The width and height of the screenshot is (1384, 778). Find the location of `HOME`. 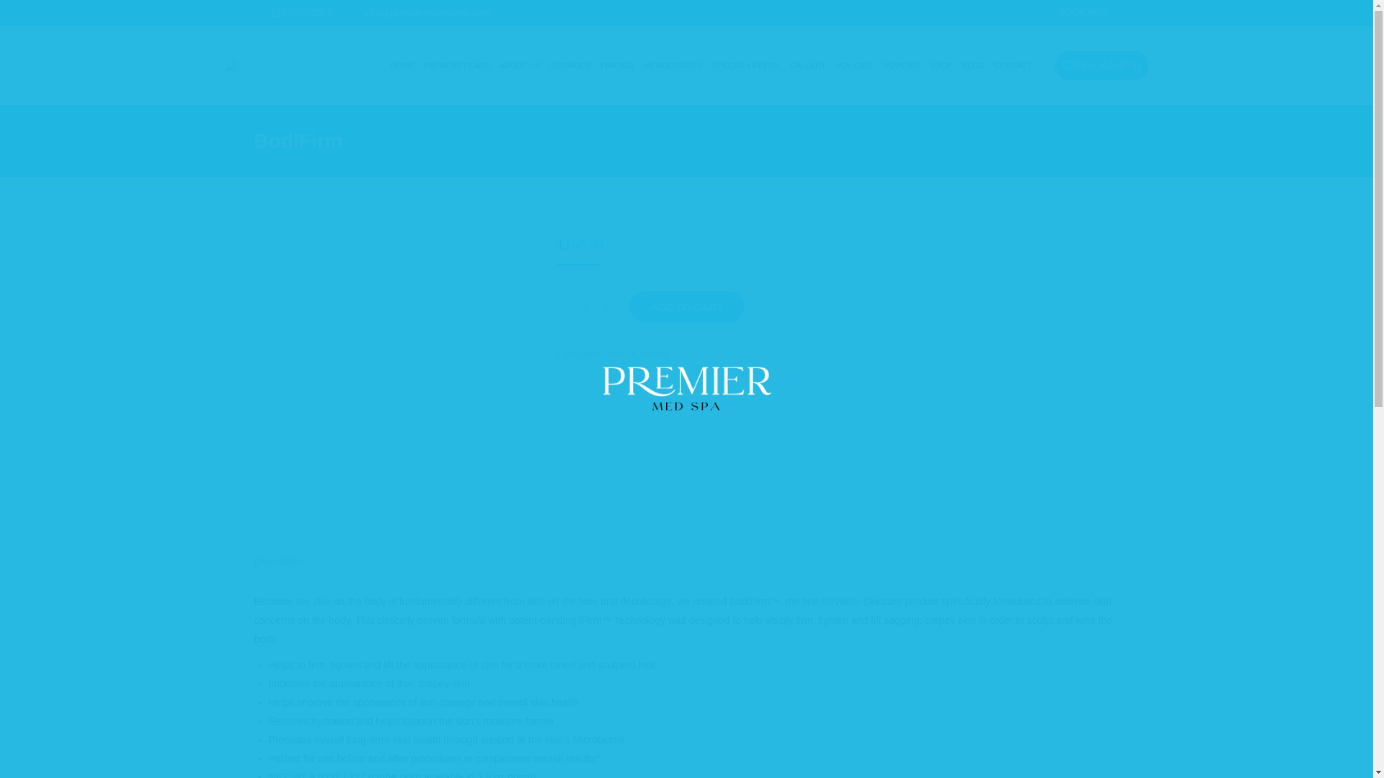

HOME is located at coordinates (402, 65).